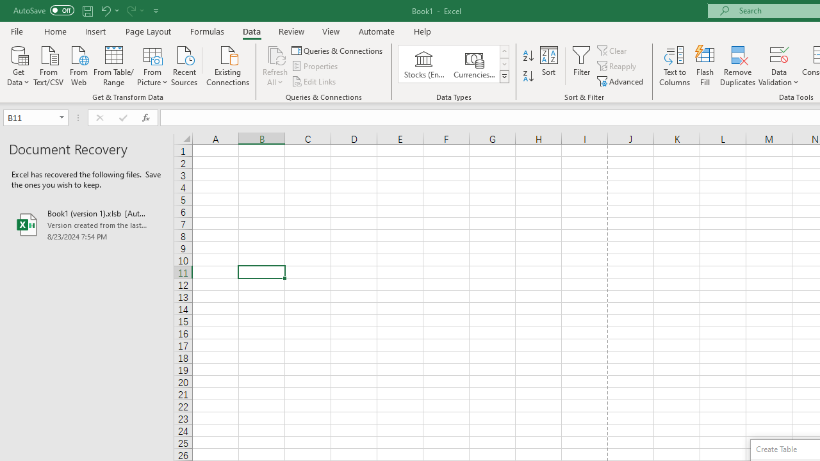  Describe the element at coordinates (779, 77) in the screenshot. I see `More Options` at that location.